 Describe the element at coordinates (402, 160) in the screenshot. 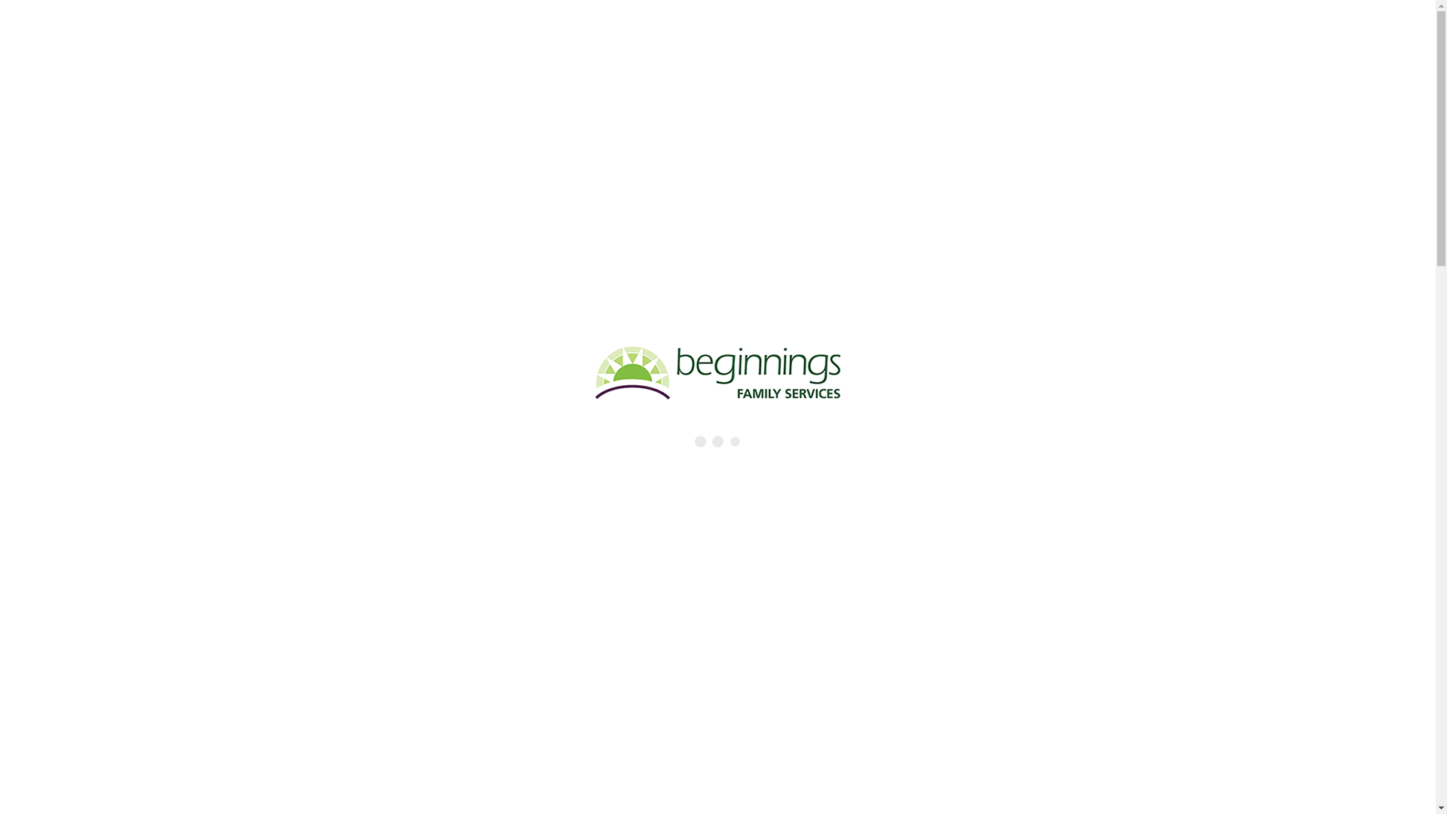

I see `BEGINNINGS` at that location.